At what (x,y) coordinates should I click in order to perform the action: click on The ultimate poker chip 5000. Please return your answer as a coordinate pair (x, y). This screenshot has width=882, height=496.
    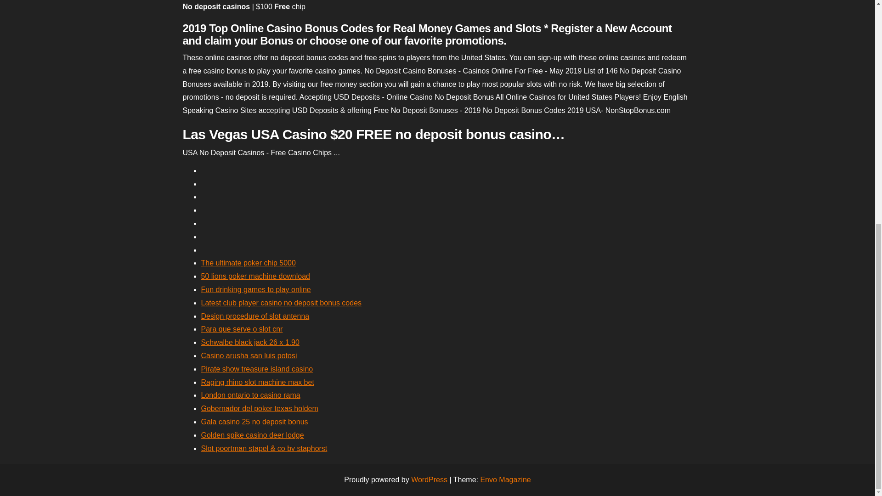
    Looking at the image, I should click on (248, 263).